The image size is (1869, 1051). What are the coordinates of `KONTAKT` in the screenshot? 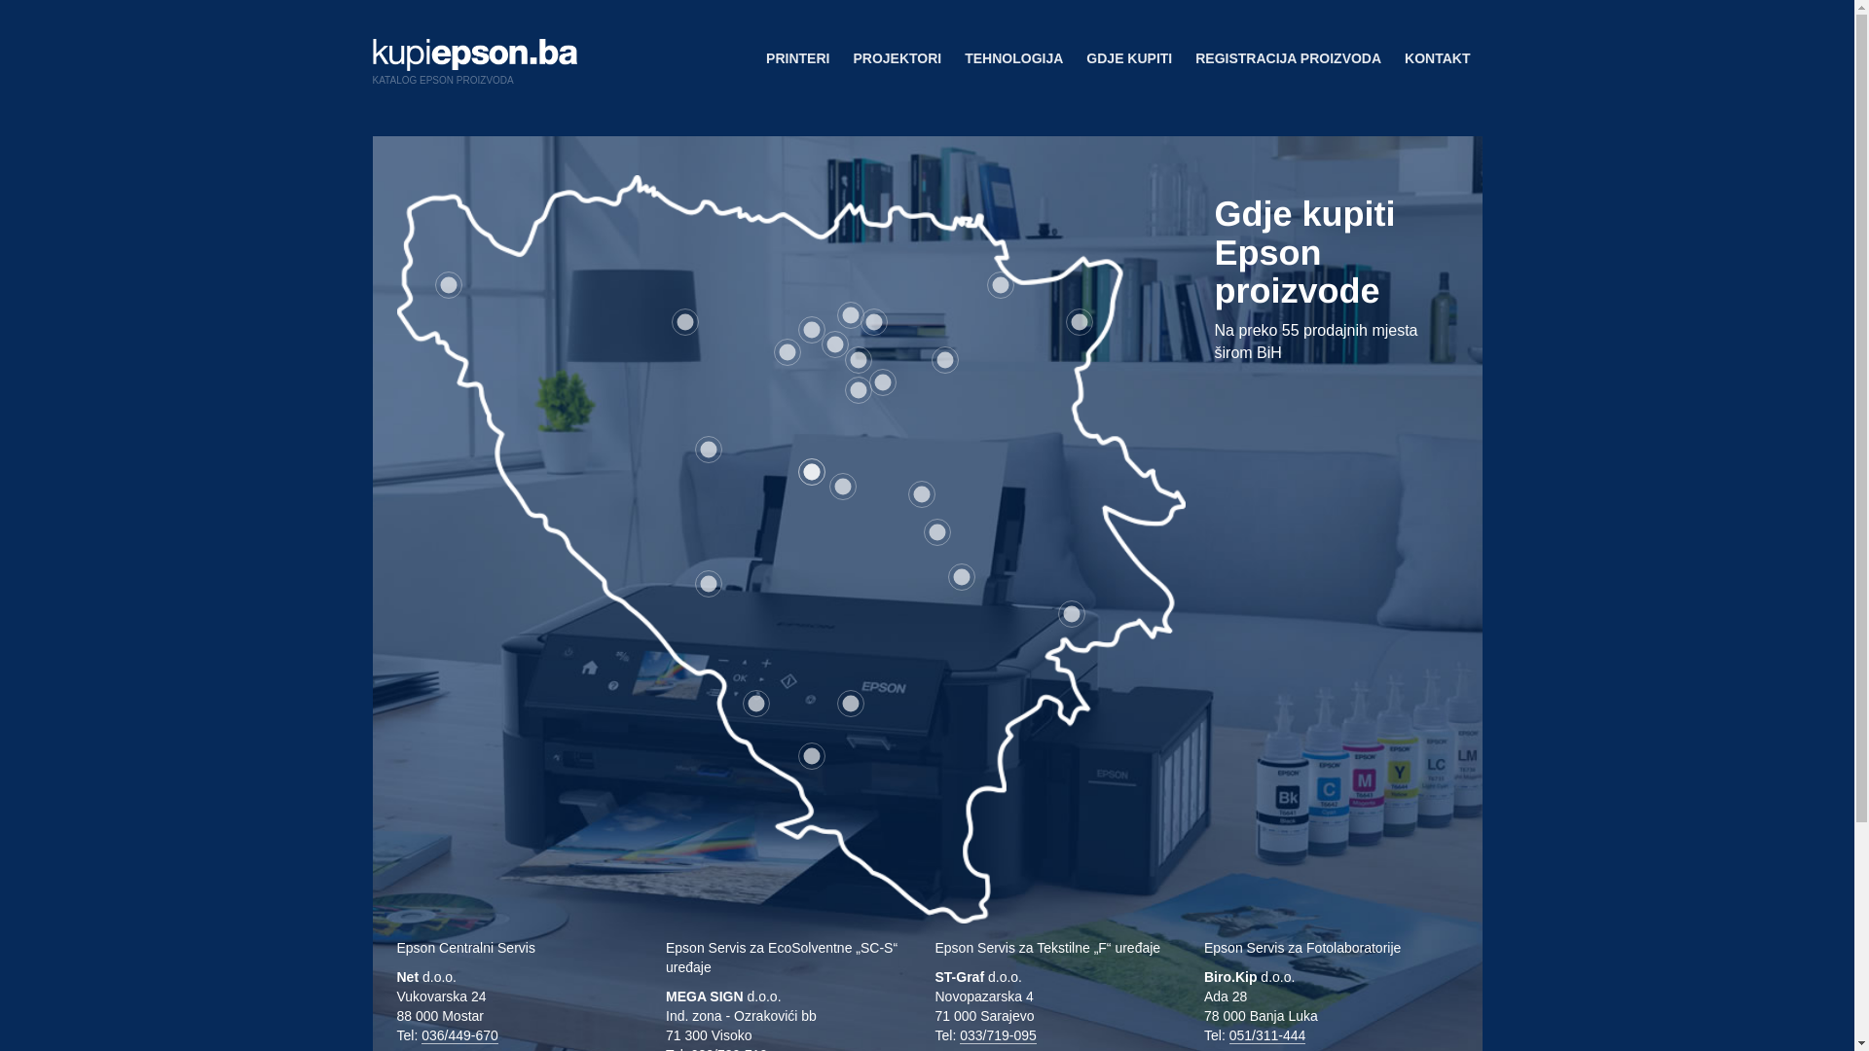 It's located at (1437, 58).